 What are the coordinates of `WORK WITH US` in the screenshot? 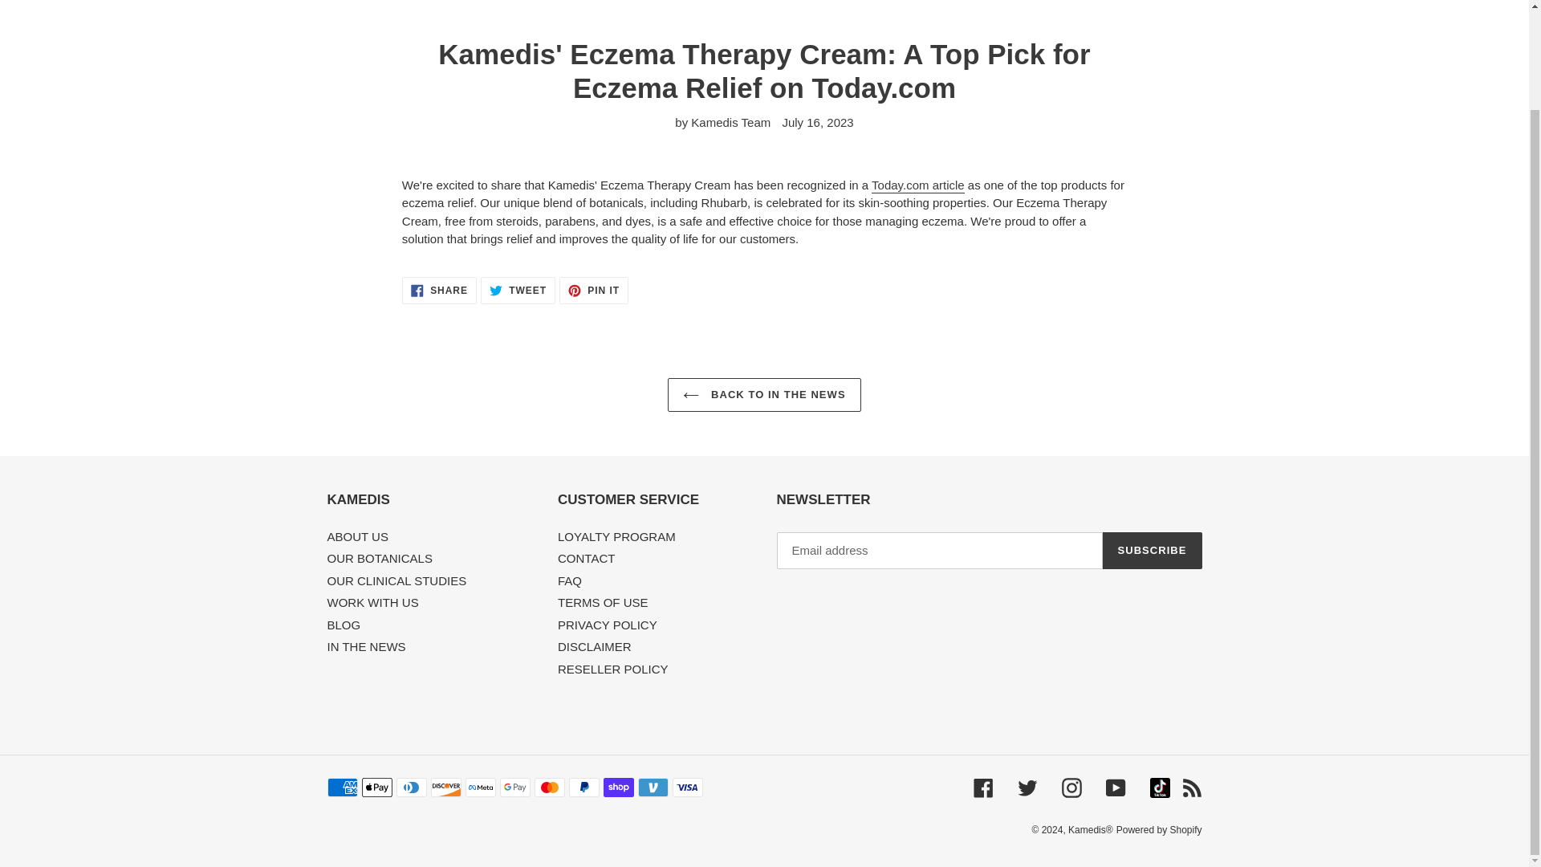 It's located at (357, 536).